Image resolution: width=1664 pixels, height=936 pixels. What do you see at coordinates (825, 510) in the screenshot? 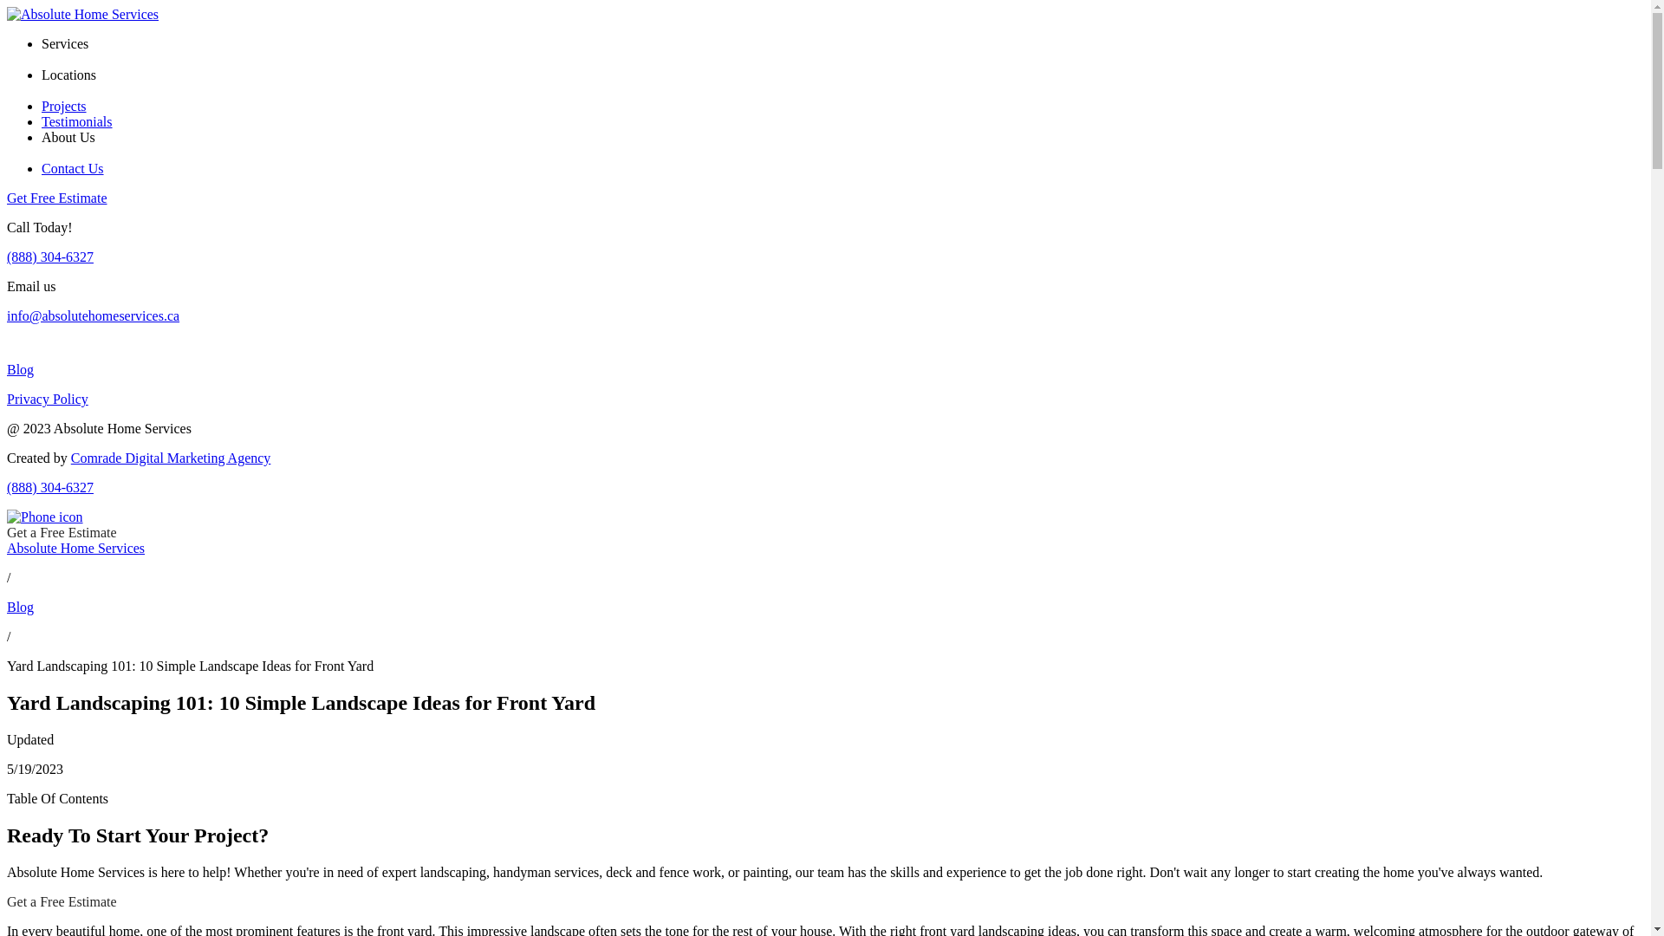
I see `(888) 304-6327` at bounding box center [825, 510].